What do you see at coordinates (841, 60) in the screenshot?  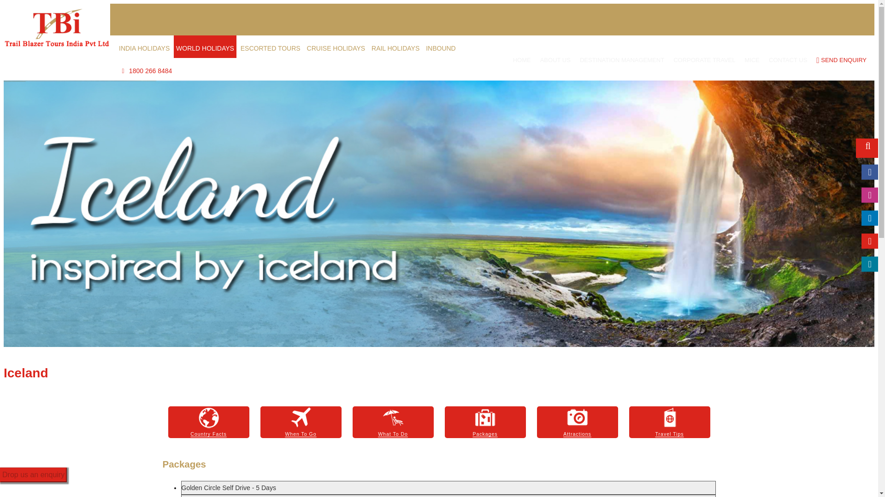 I see `SEND ENQUIRY` at bounding box center [841, 60].